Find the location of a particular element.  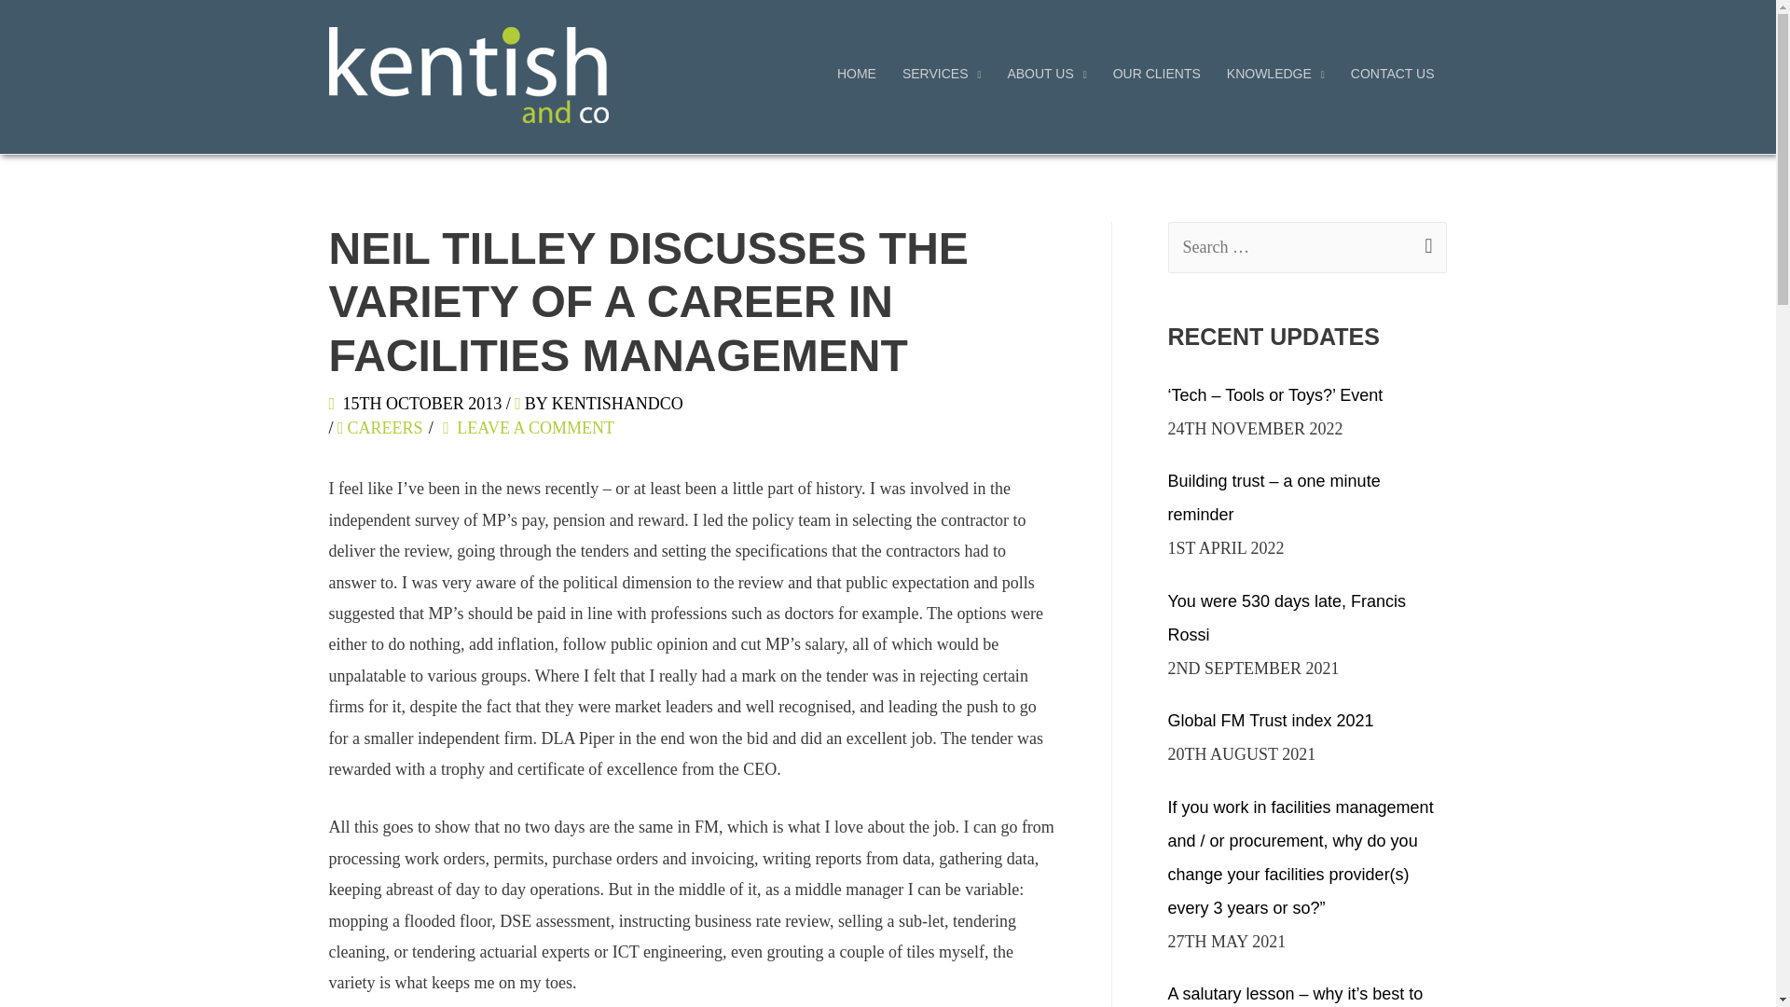

You were 530 days late, Francis Rossi is located at coordinates (1286, 618).